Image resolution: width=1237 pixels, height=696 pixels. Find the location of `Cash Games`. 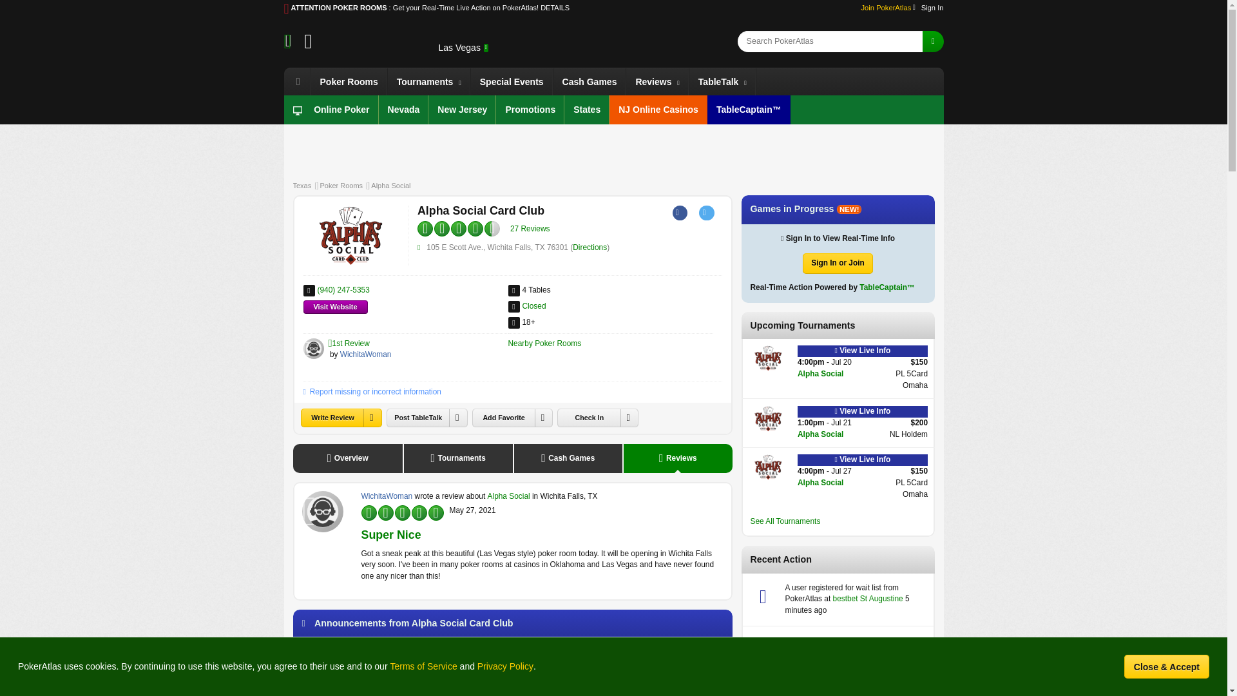

Cash Games is located at coordinates (589, 81).